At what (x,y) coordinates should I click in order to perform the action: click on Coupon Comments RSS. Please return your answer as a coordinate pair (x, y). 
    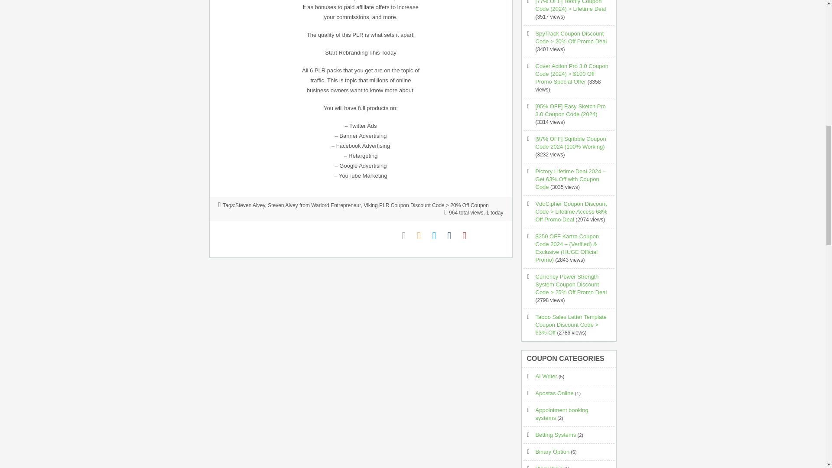
    Looking at the image, I should click on (422, 236).